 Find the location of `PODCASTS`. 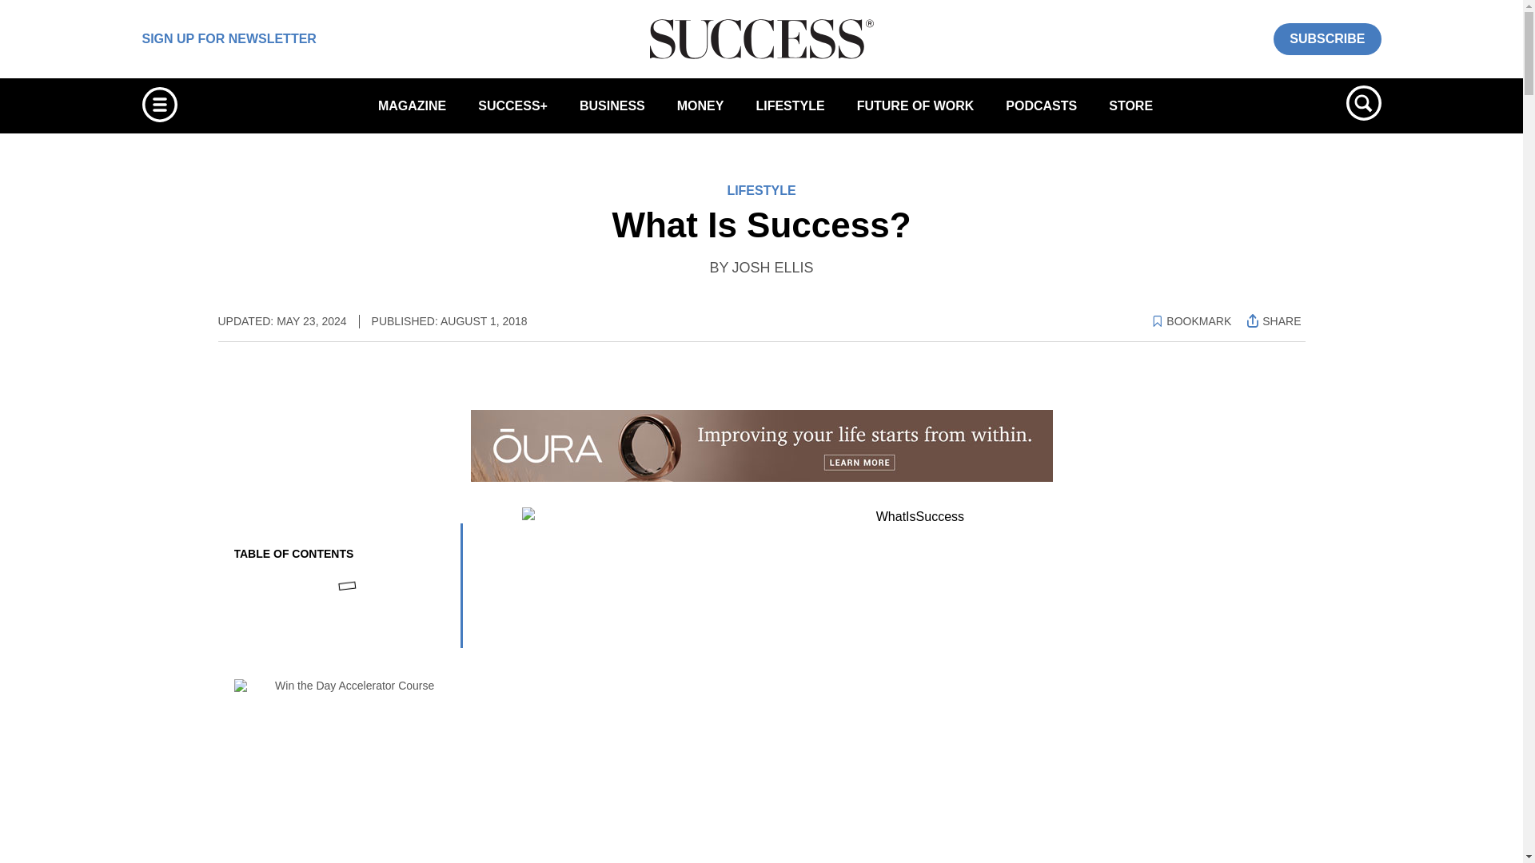

PODCASTS is located at coordinates (1041, 105).